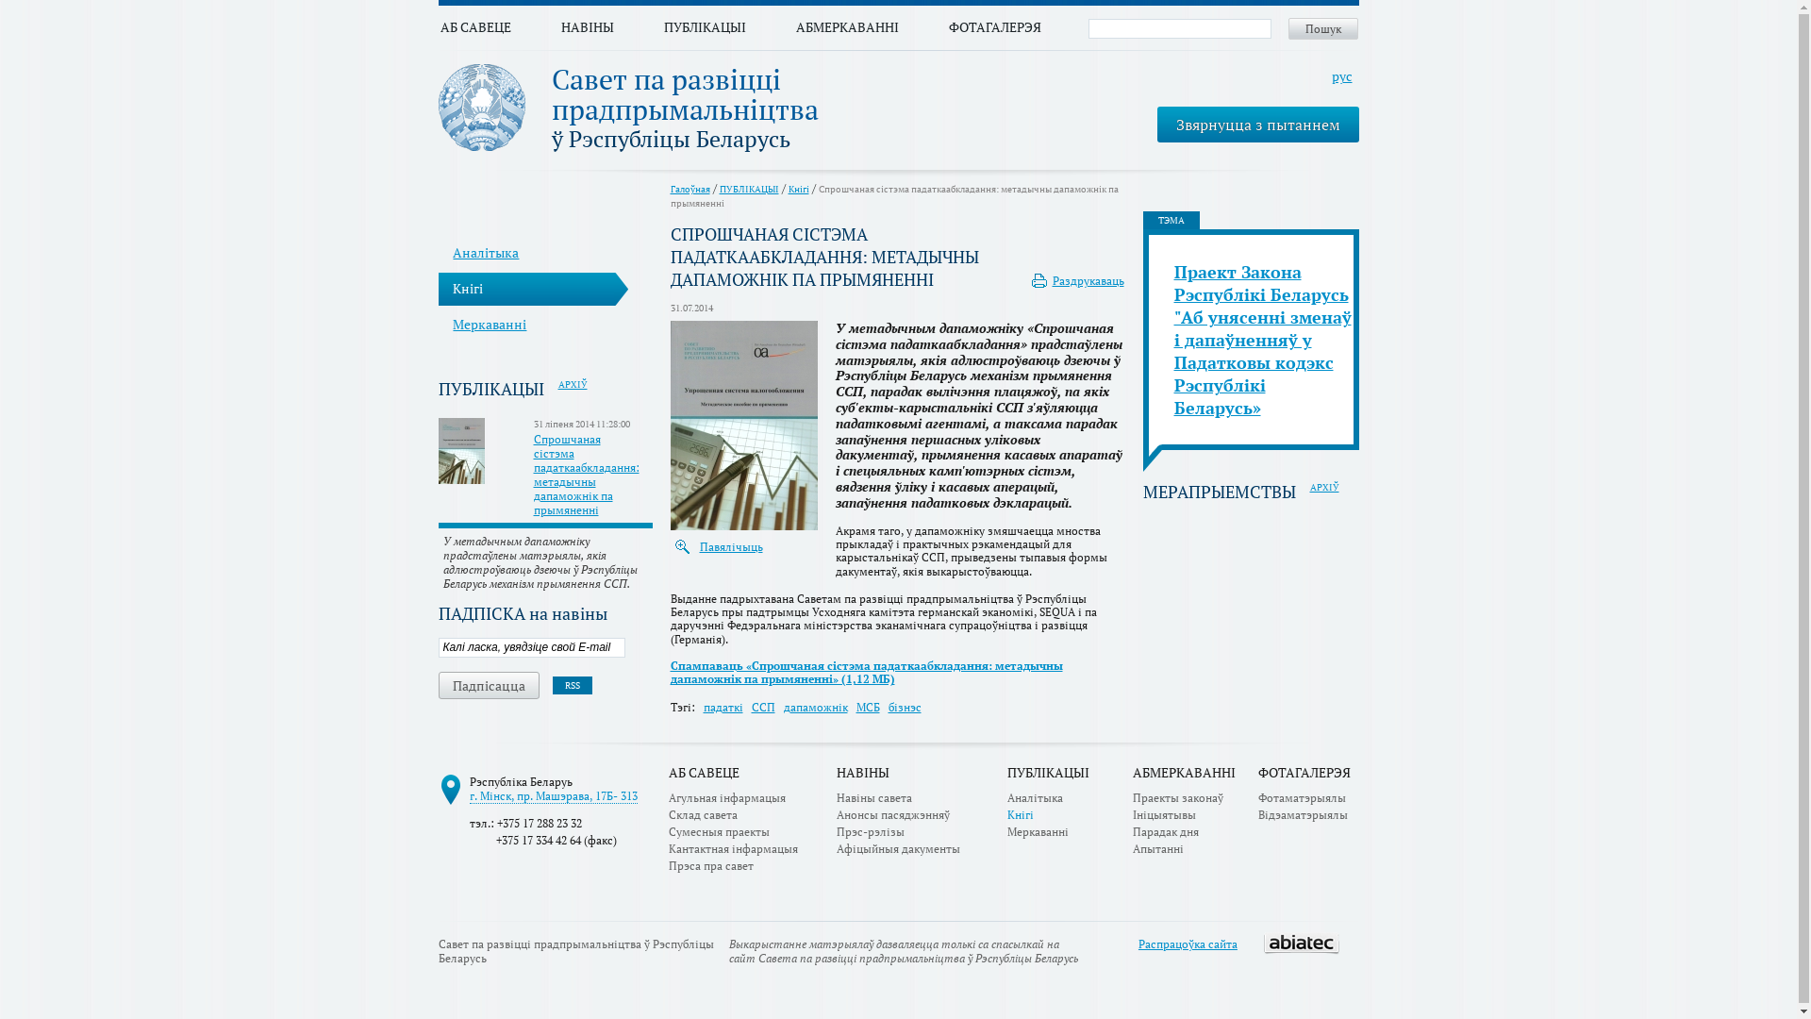 The height and width of the screenshot is (1019, 1811). Describe the element at coordinates (573, 685) in the screenshot. I see `RSS` at that location.